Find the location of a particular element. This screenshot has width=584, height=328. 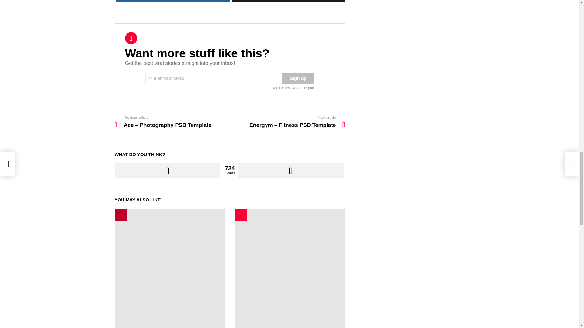

Downvote is located at coordinates (290, 171).